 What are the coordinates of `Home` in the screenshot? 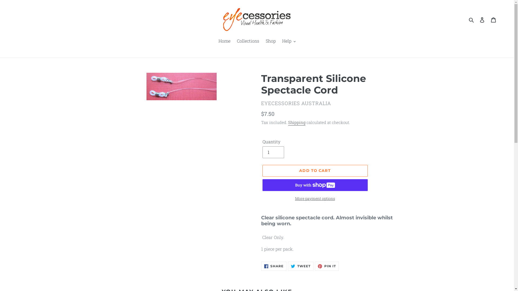 It's located at (224, 41).